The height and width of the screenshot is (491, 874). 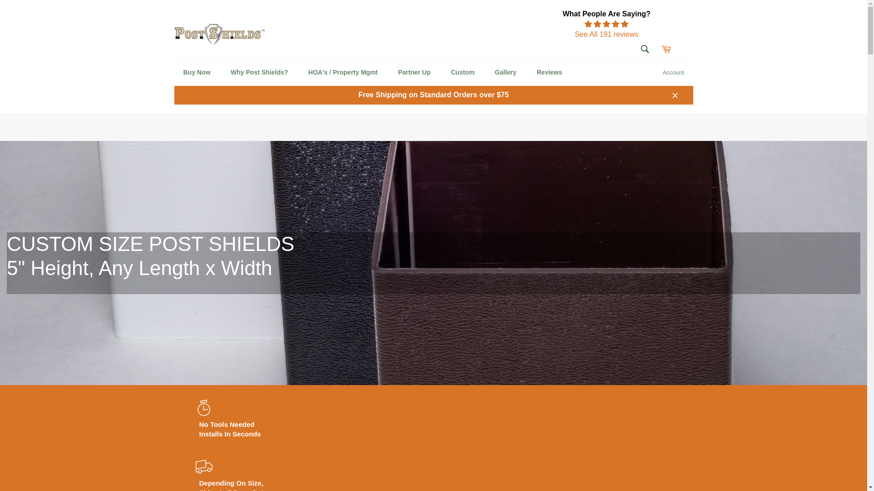 What do you see at coordinates (197, 72) in the screenshot?
I see `Buy Now` at bounding box center [197, 72].